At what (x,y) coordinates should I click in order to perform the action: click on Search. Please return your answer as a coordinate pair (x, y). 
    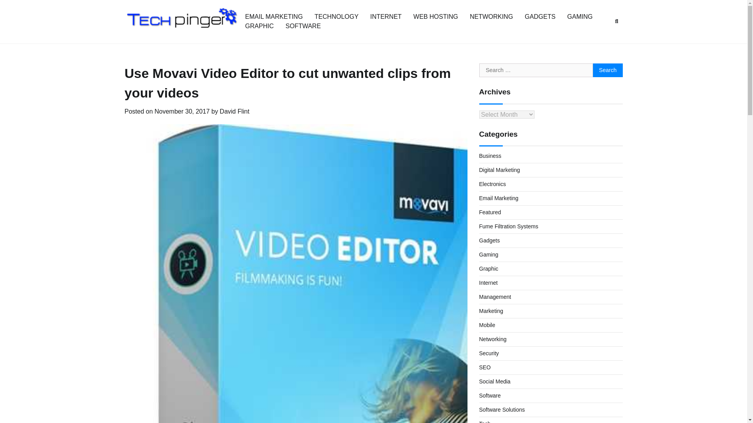
    Looking at the image, I should click on (602, 40).